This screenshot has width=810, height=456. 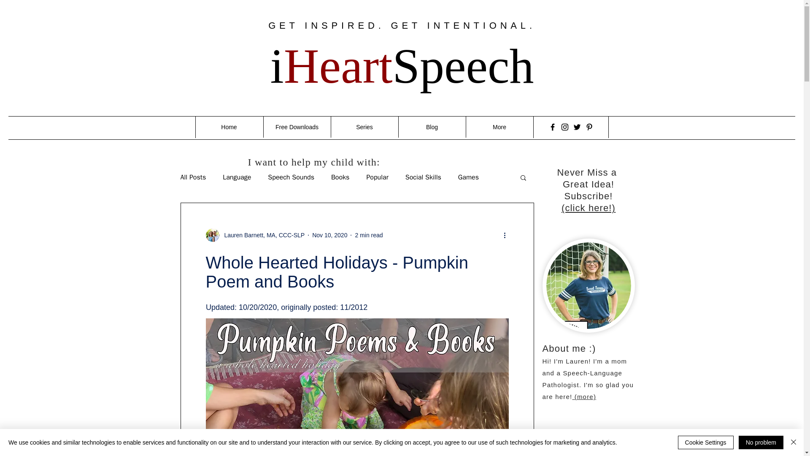 I want to click on Series, so click(x=364, y=127).